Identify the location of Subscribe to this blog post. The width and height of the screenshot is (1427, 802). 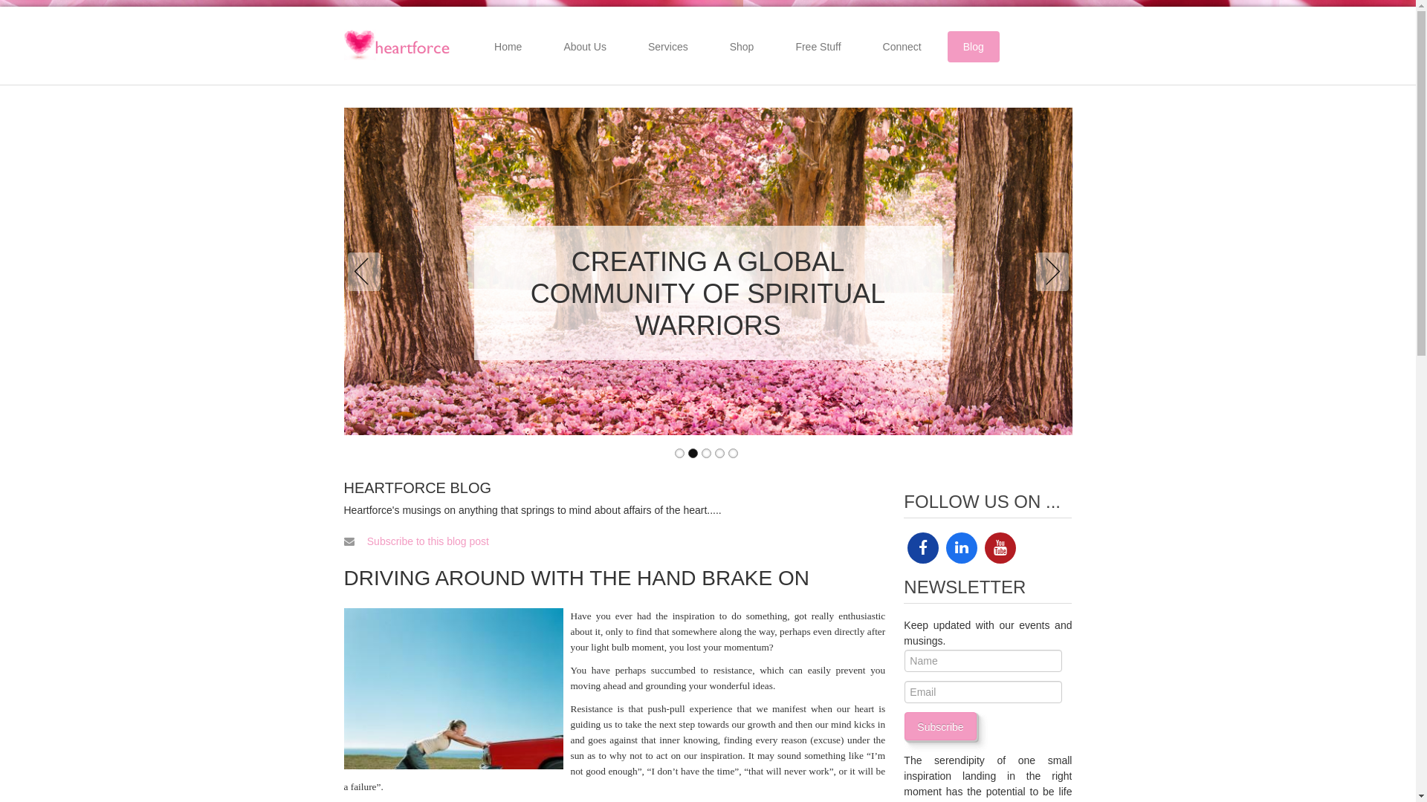
(428, 541).